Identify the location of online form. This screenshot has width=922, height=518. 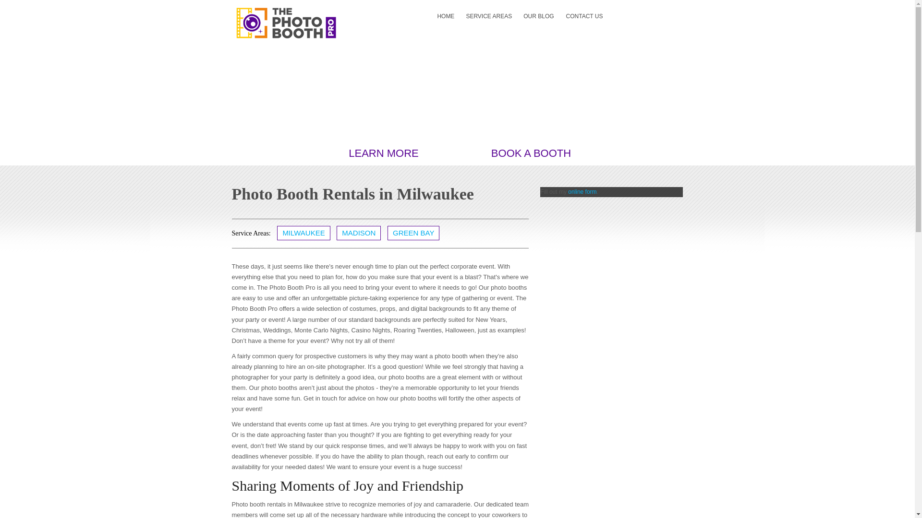
(582, 192).